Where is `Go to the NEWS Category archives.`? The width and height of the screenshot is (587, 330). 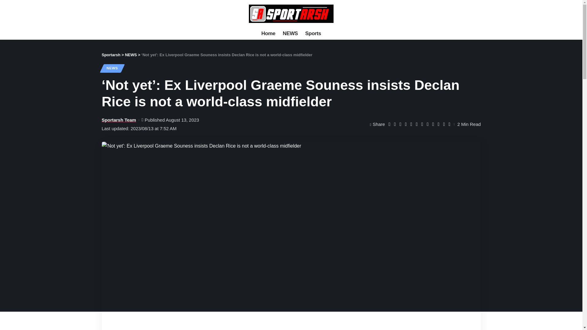
Go to the NEWS Category archives. is located at coordinates (131, 54).